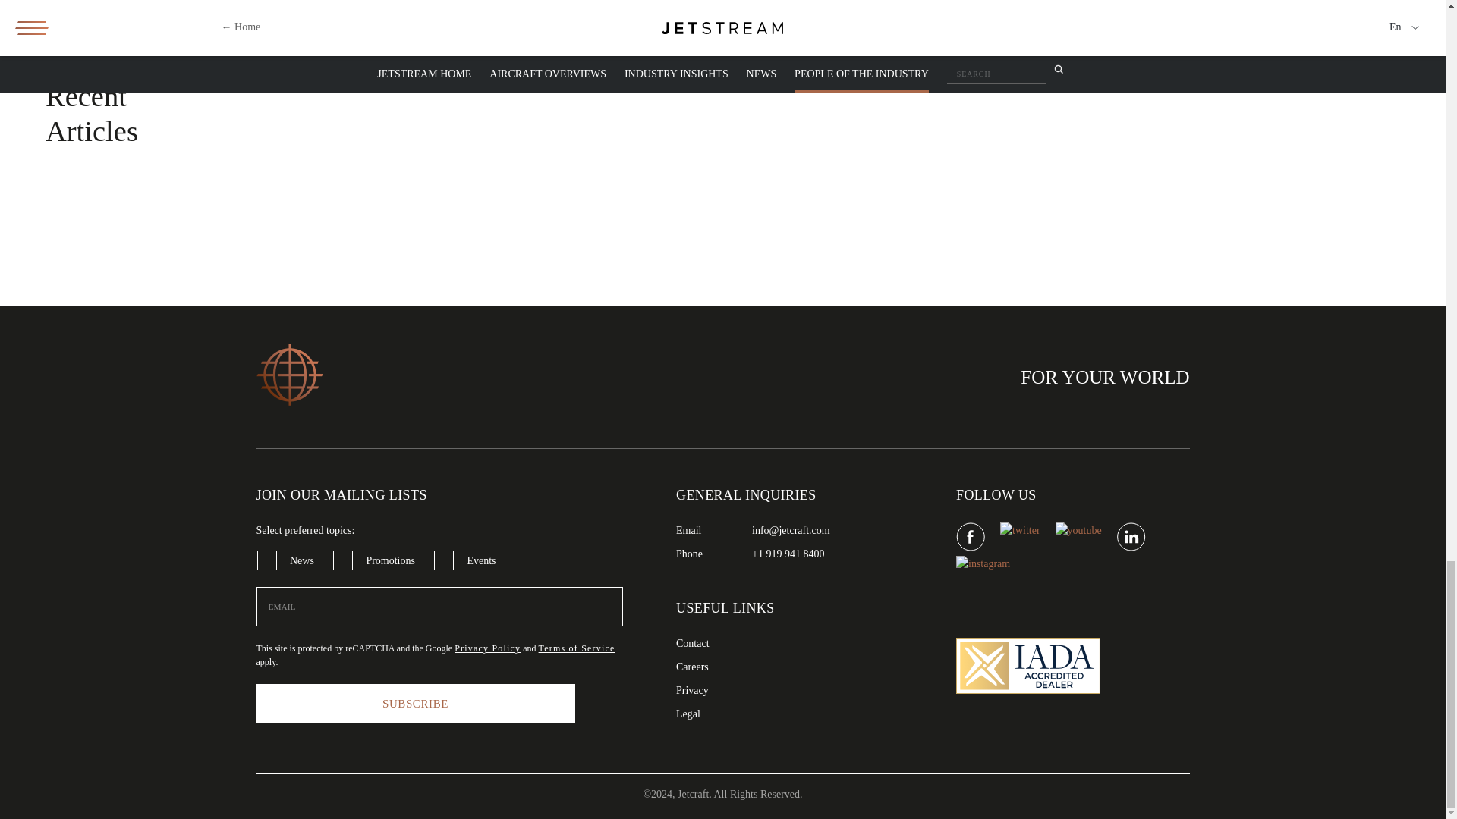 The width and height of the screenshot is (1457, 819). What do you see at coordinates (343, 560) in the screenshot?
I see `Subscribed` at bounding box center [343, 560].